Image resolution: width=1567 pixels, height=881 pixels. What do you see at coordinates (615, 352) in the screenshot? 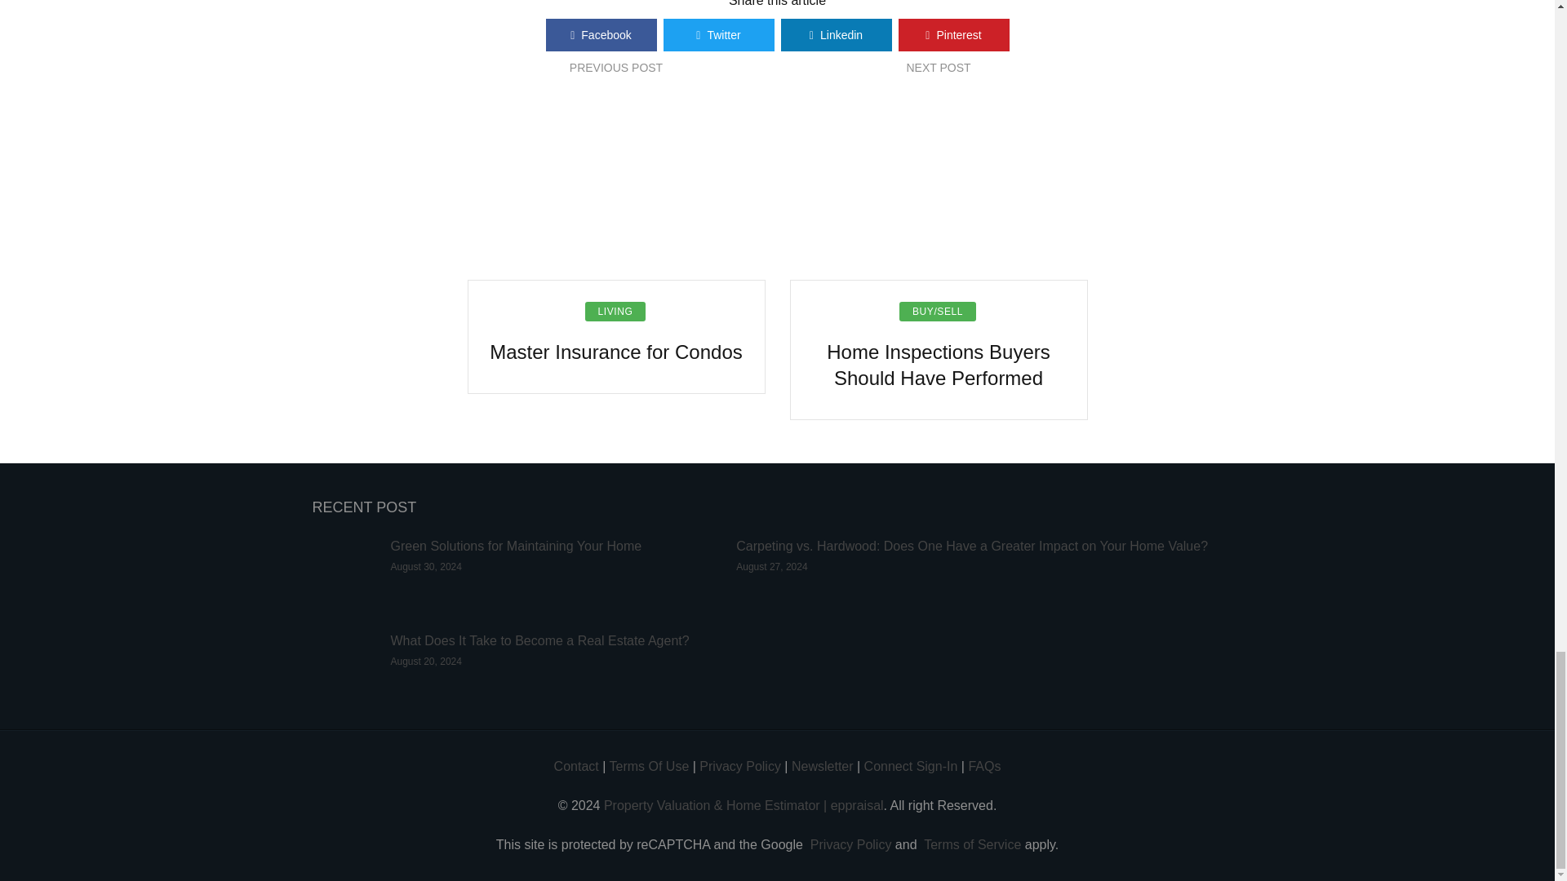
I see `Master Insurance for Condos` at bounding box center [615, 352].